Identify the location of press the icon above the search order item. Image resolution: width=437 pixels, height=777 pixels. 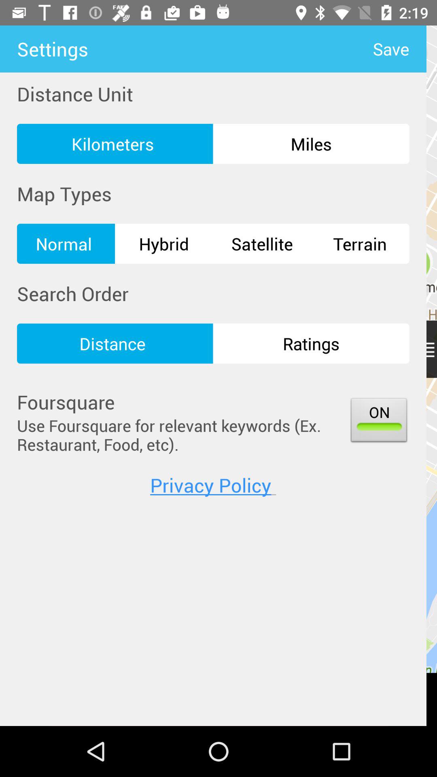
(66, 244).